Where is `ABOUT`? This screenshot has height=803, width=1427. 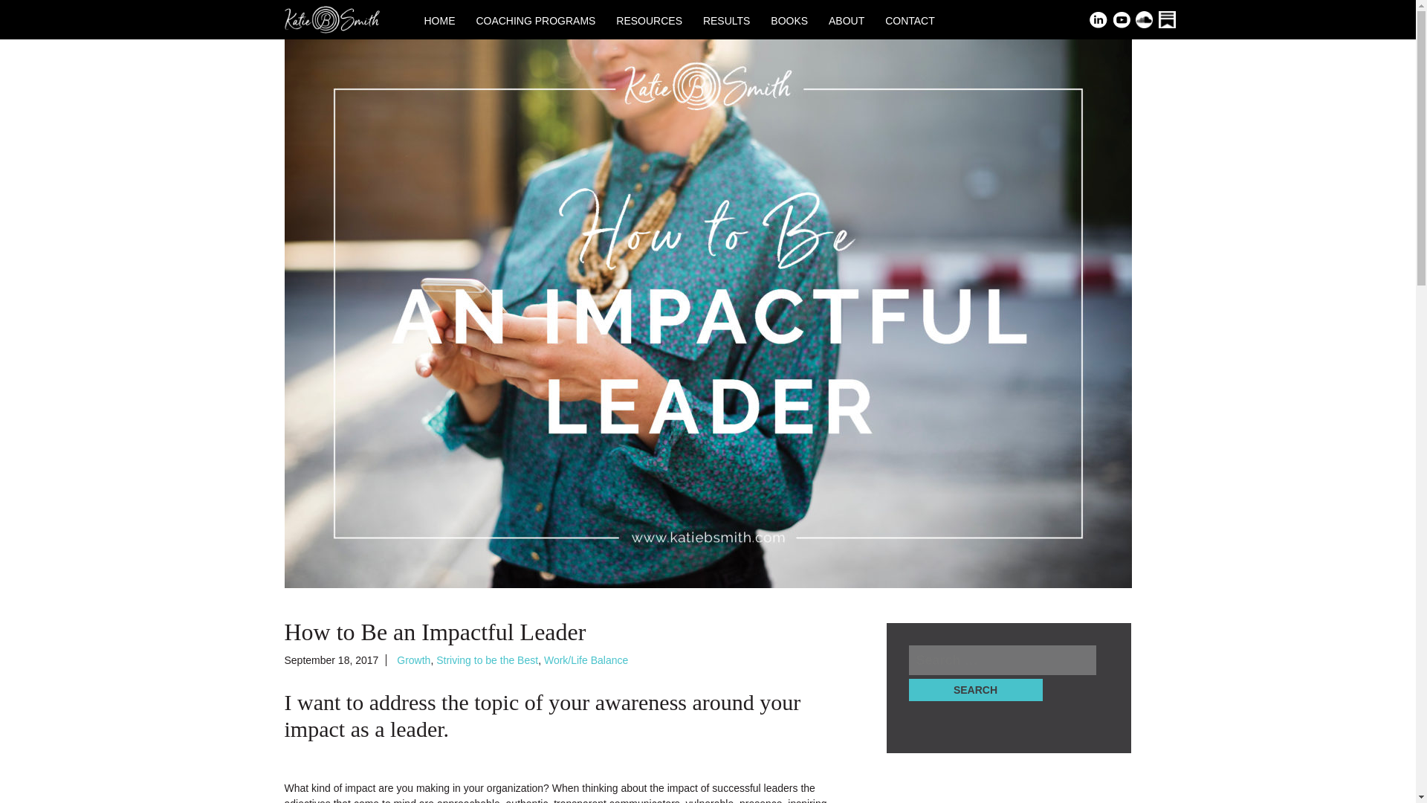
ABOUT is located at coordinates (847, 24).